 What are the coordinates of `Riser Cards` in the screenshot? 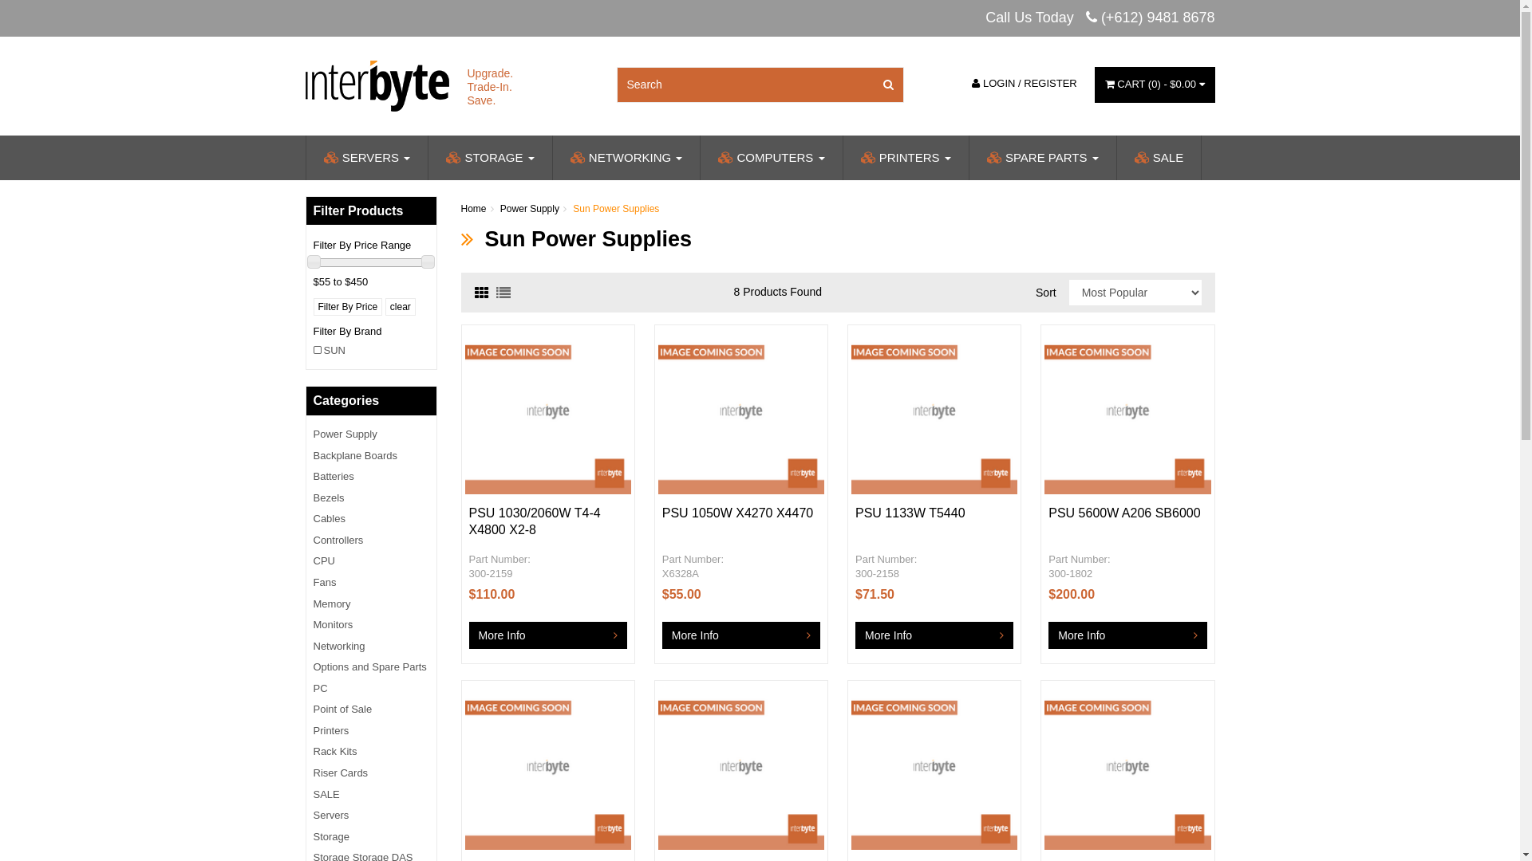 It's located at (372, 773).